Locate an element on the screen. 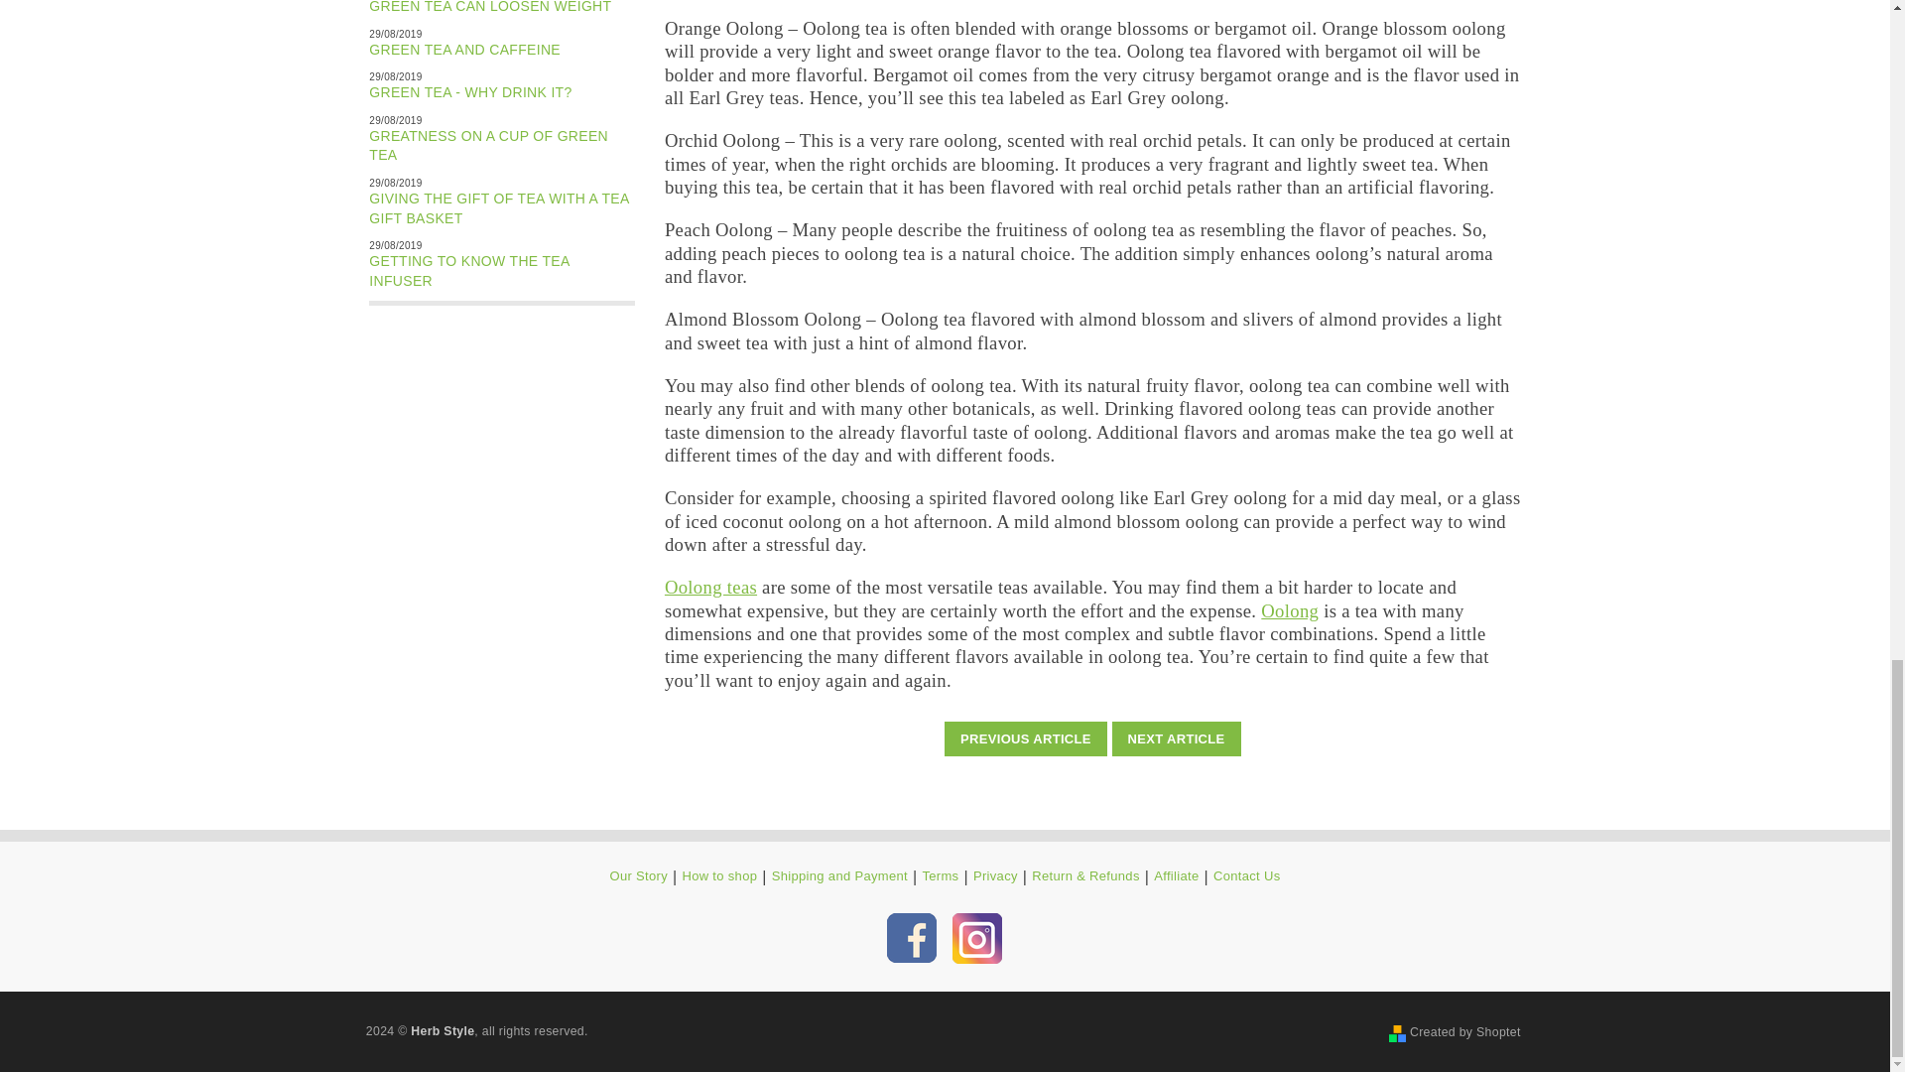 The image size is (1905, 1072). Green Tea and Caffeine is located at coordinates (464, 50).